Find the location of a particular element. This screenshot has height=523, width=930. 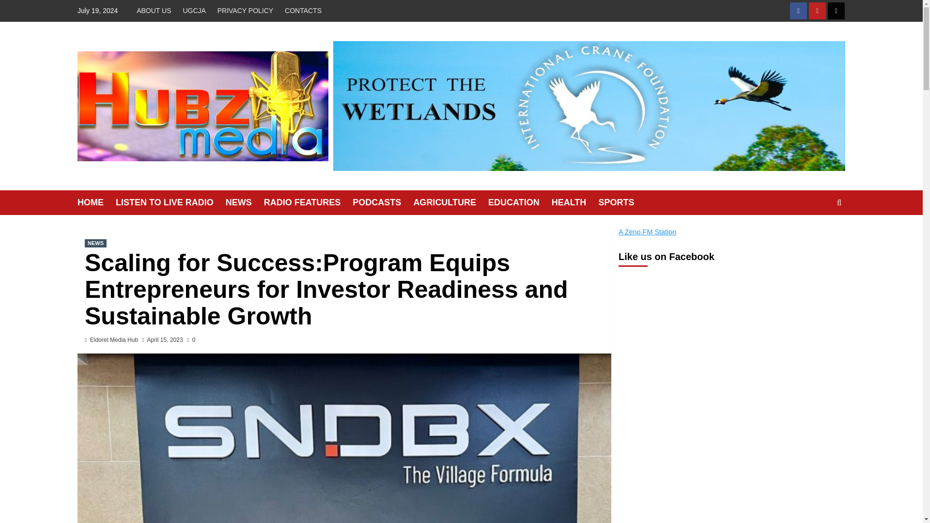

PRIVACY POLICY is located at coordinates (245, 11).